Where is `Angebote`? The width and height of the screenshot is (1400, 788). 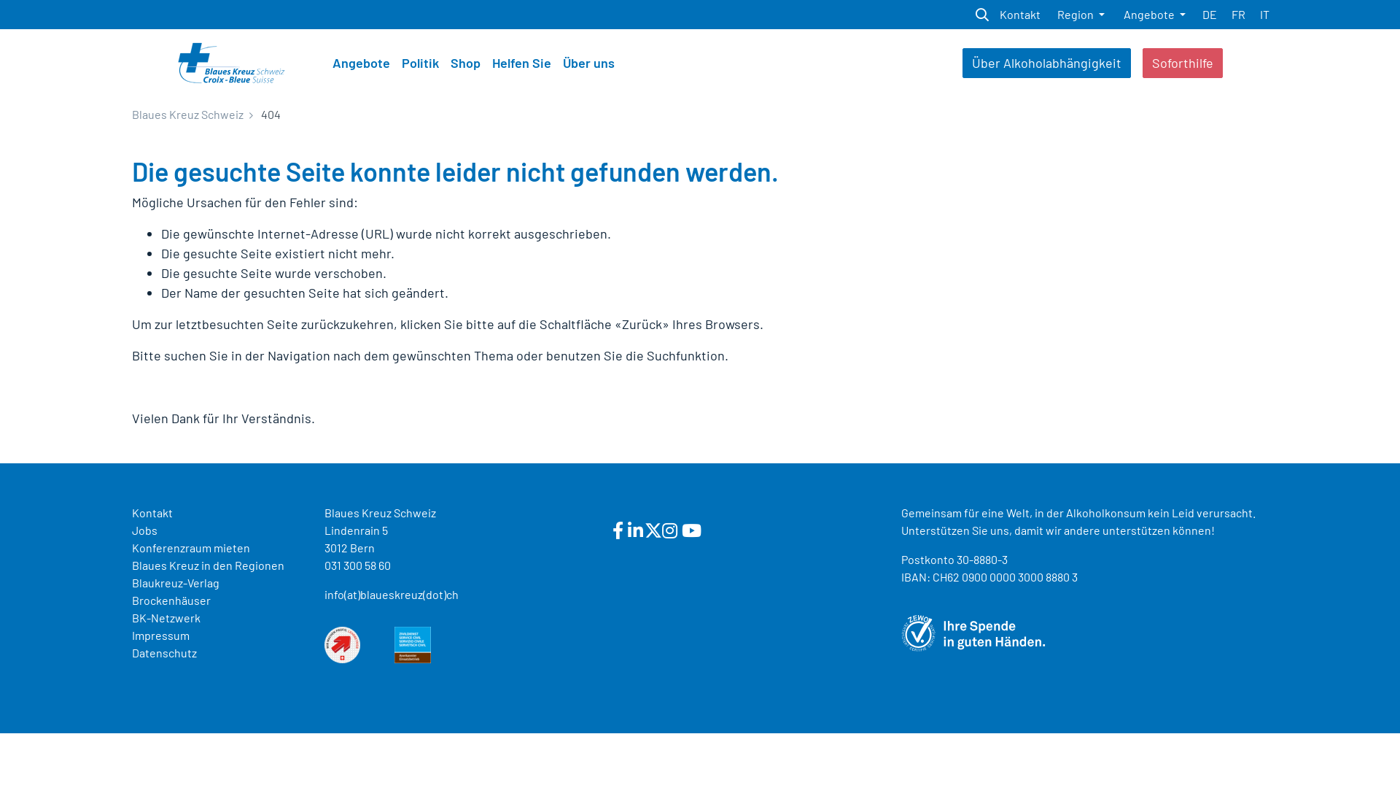 Angebote is located at coordinates (1155, 15).